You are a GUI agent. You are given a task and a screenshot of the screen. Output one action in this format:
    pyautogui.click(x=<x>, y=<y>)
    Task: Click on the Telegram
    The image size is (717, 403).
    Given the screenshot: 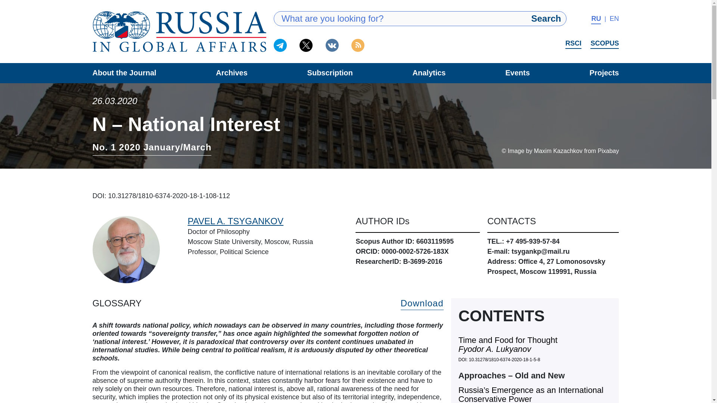 What is the action you would take?
    pyautogui.click(x=280, y=45)
    